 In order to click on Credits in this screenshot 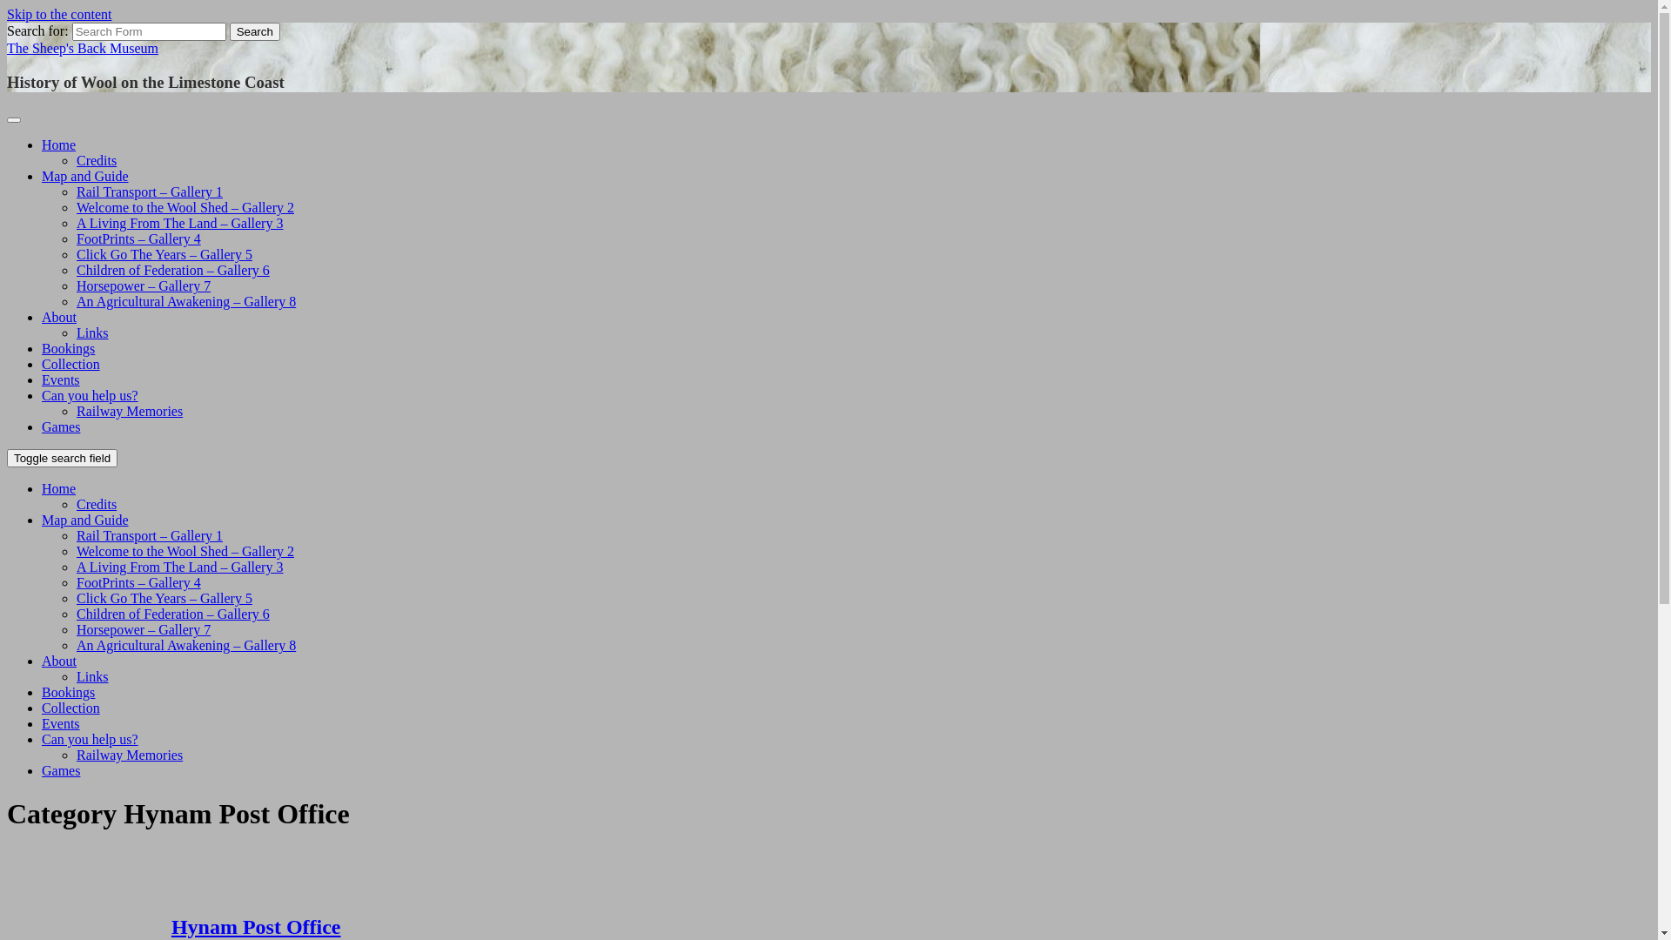, I will do `click(97, 160)`.